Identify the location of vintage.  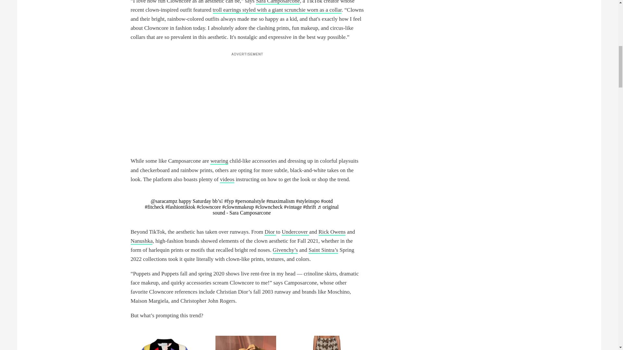
(293, 207).